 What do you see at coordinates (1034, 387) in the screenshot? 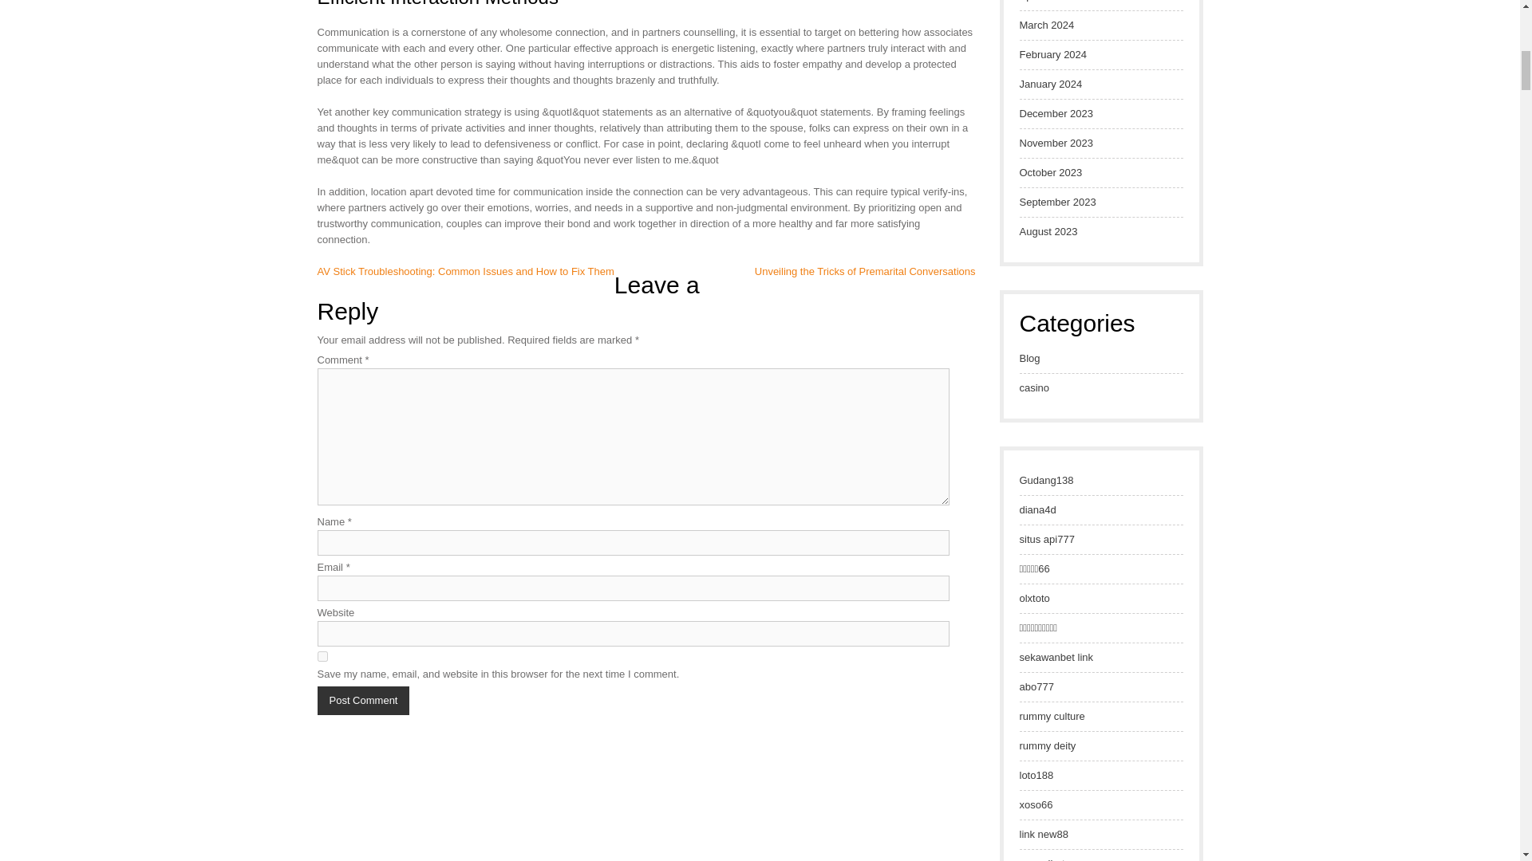
I see `casino` at bounding box center [1034, 387].